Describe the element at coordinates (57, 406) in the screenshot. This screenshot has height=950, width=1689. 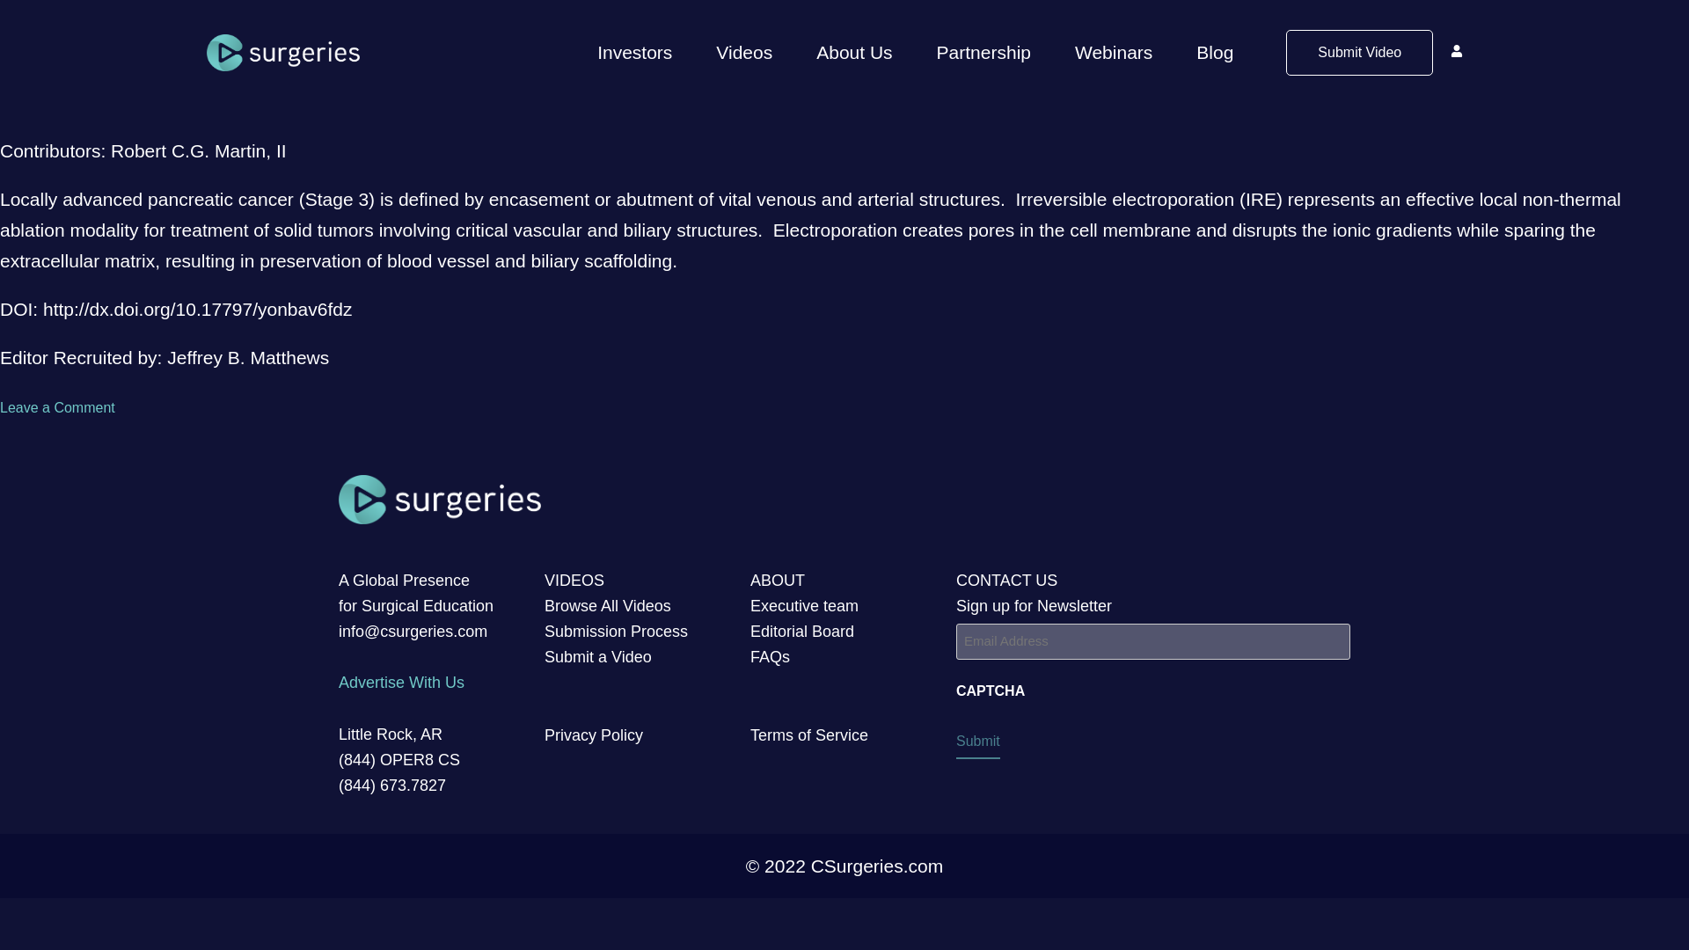
I see `Leave a Comment` at that location.